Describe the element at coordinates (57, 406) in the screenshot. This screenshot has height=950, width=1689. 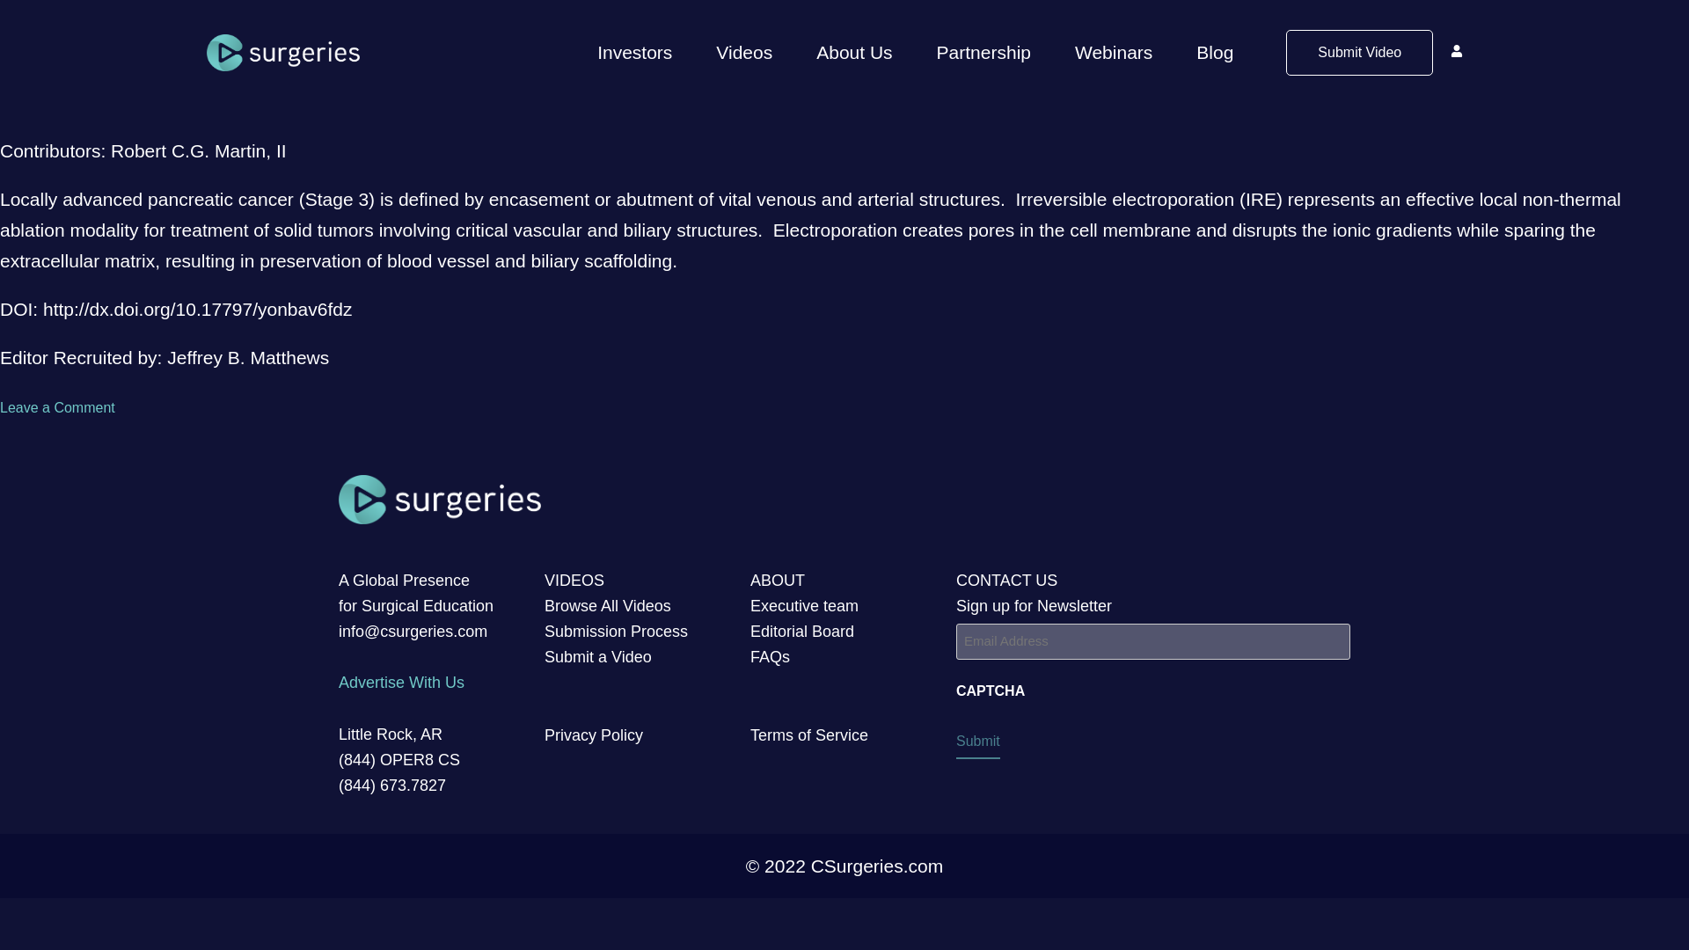
I see `Leave a Comment` at that location.